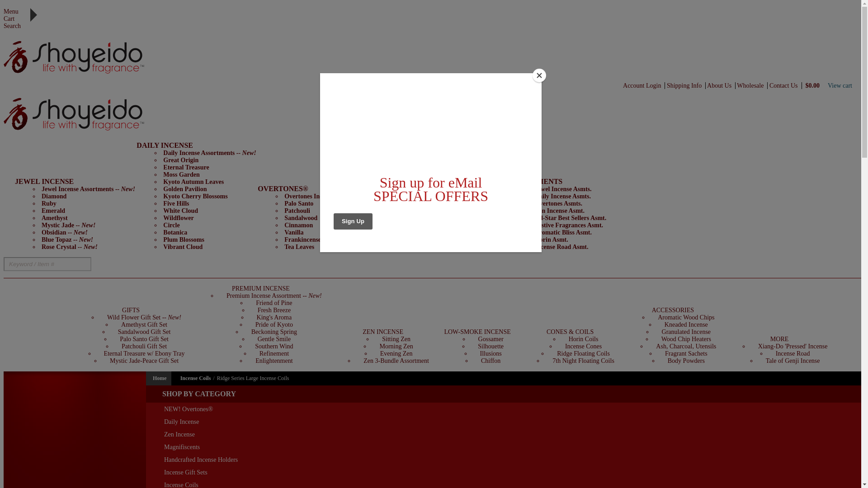 The width and height of the screenshot is (868, 488). What do you see at coordinates (77, 52) in the screenshot?
I see `Shoyeido` at bounding box center [77, 52].